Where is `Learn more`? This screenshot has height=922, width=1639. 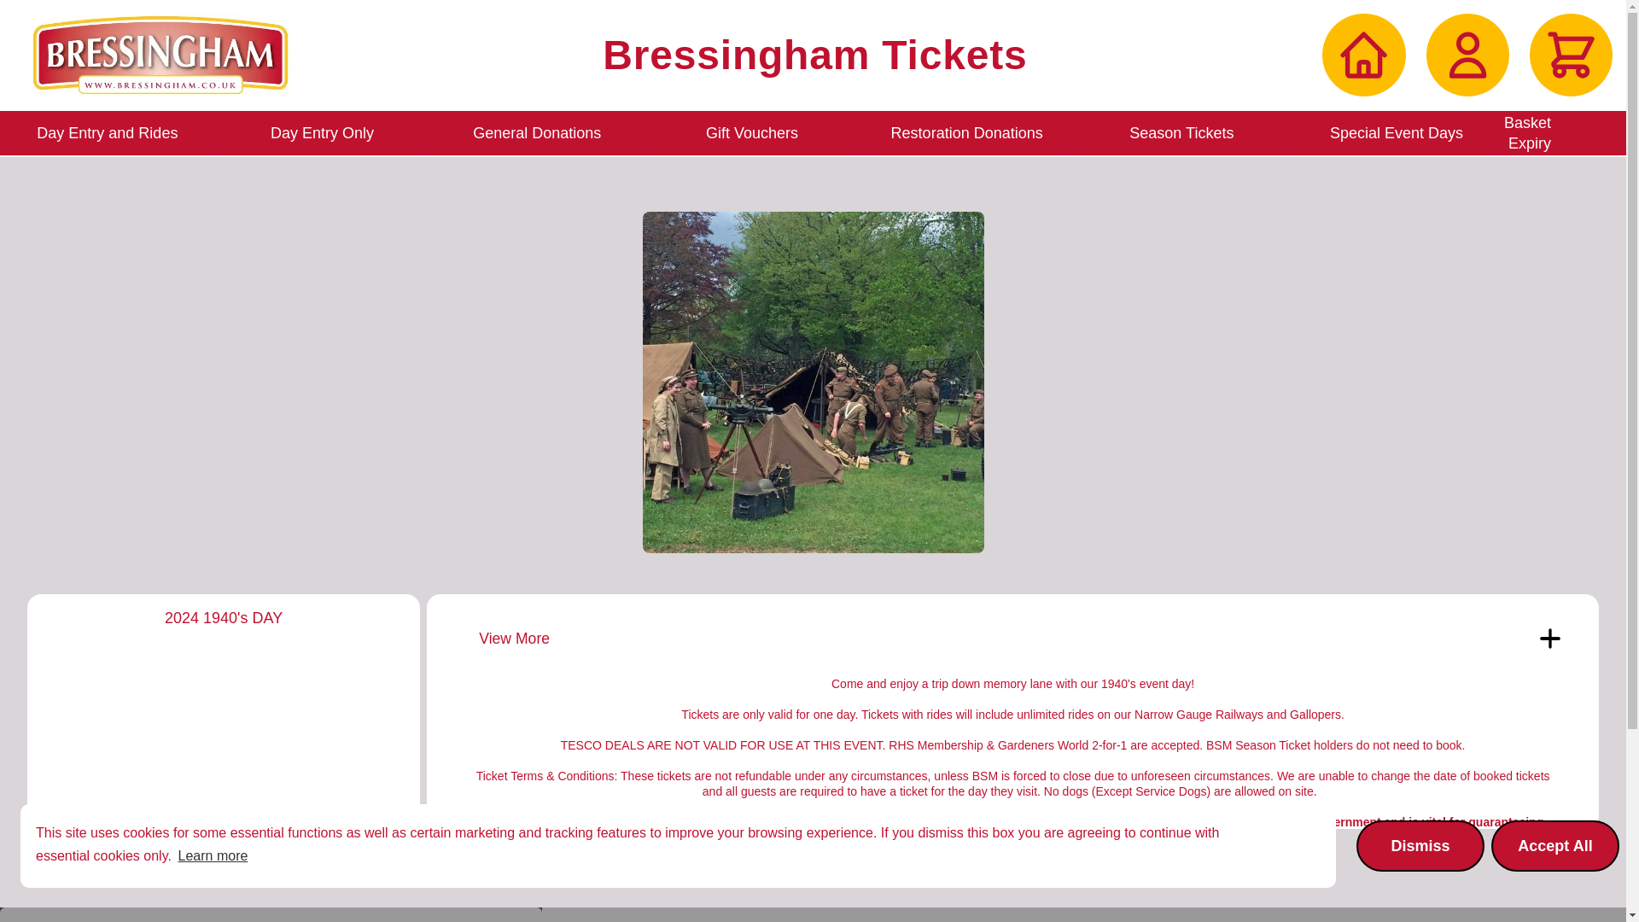 Learn more is located at coordinates (213, 856).